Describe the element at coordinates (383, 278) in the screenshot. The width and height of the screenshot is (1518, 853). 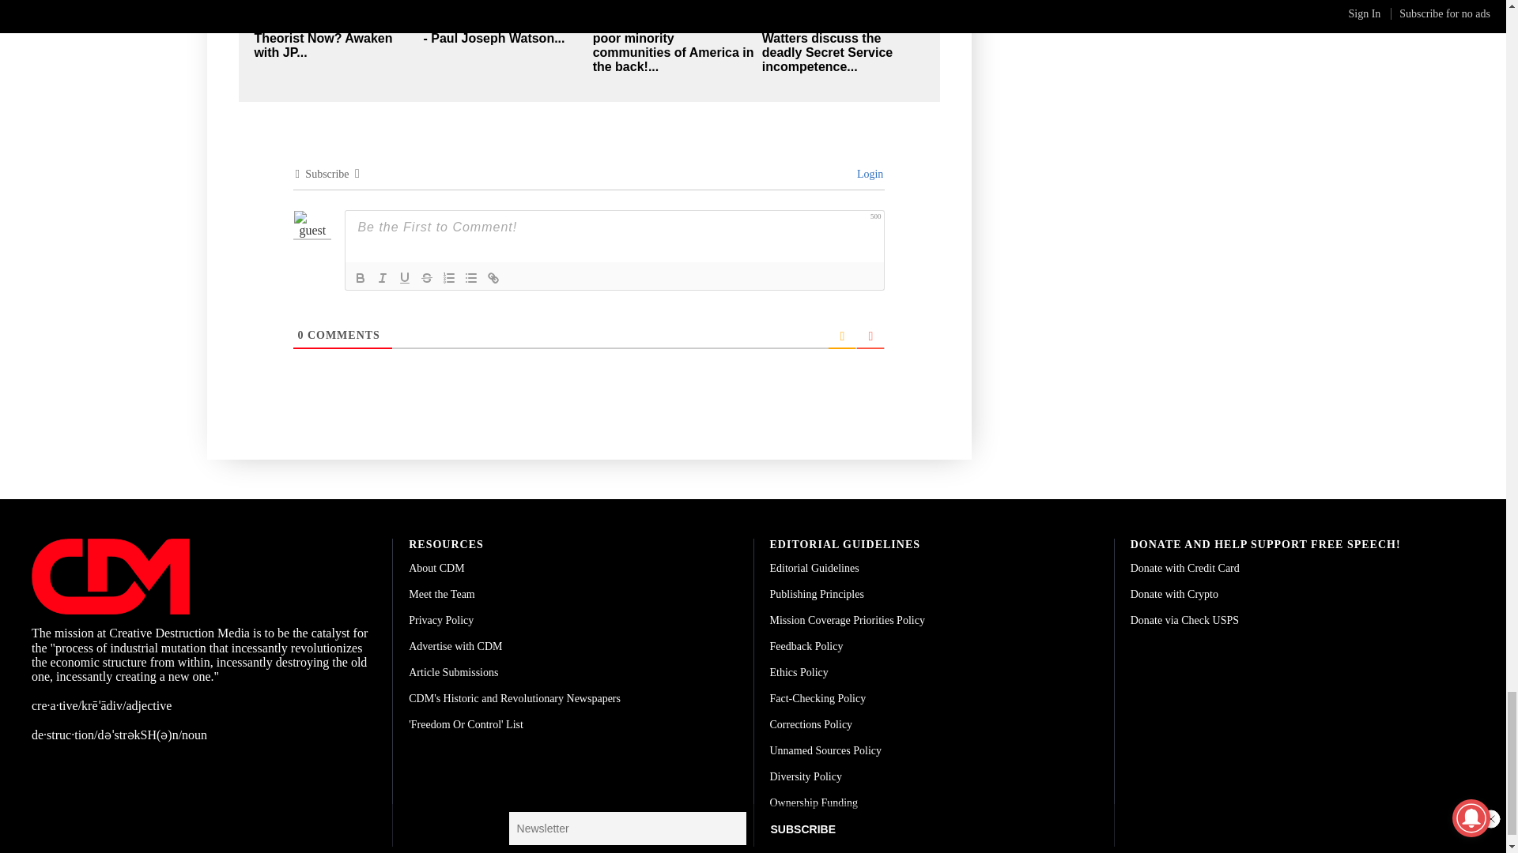
I see `Italic` at that location.